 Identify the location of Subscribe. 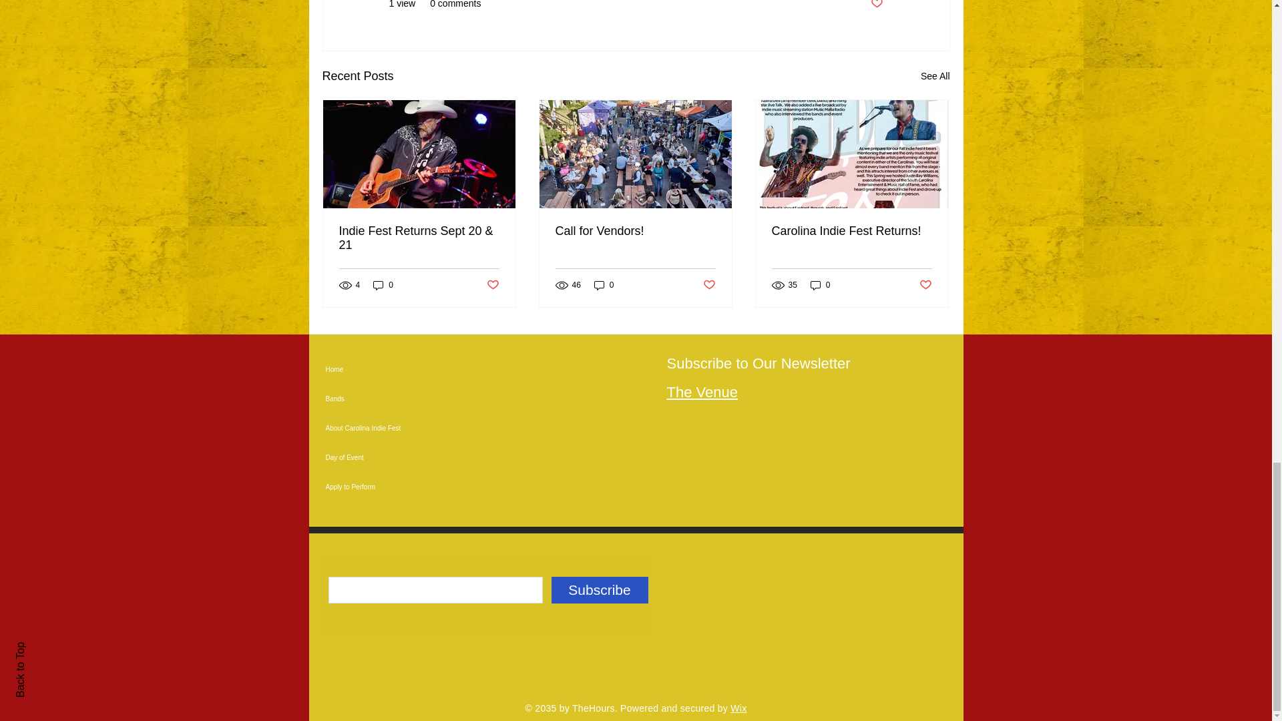
(600, 590).